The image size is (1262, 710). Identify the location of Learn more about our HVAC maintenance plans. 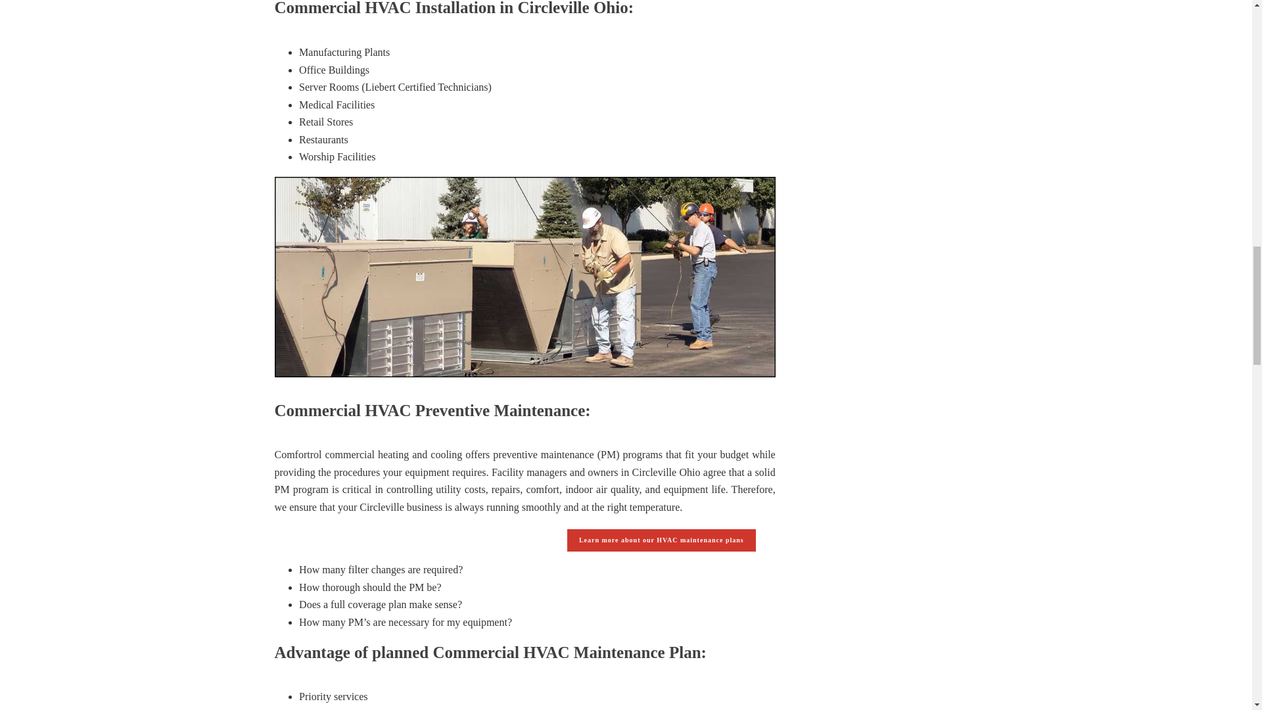
(661, 540).